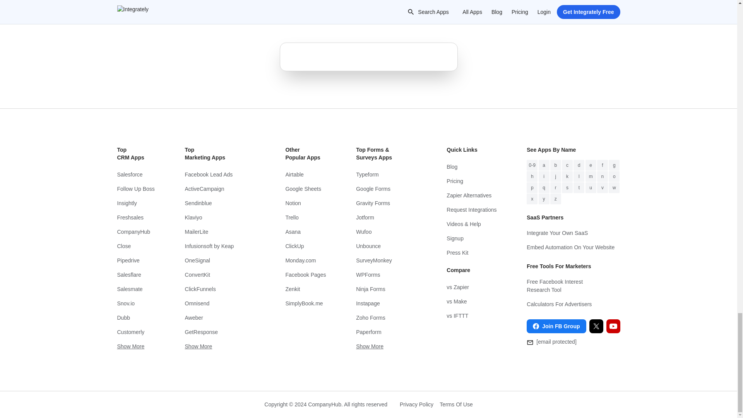 This screenshot has height=418, width=743. What do you see at coordinates (220, 218) in the screenshot?
I see `Klaviyo` at bounding box center [220, 218].